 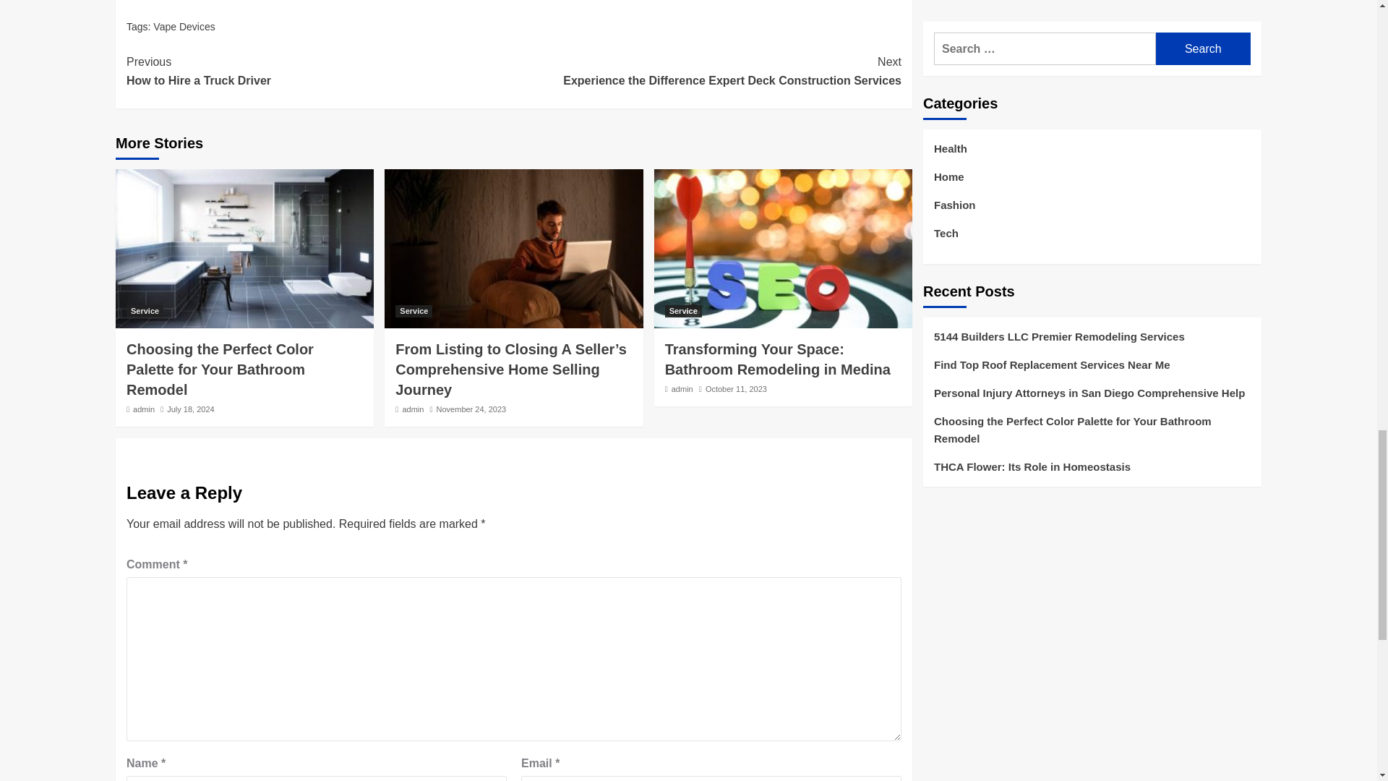 What do you see at coordinates (414, 311) in the screenshot?
I see `Service` at bounding box center [414, 311].